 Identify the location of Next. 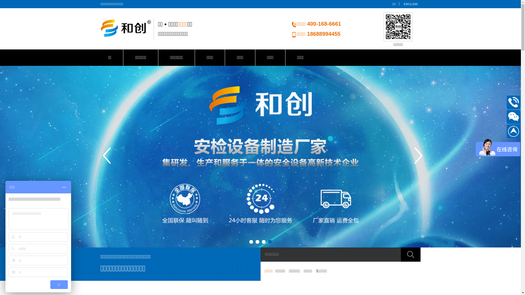
(419, 157).